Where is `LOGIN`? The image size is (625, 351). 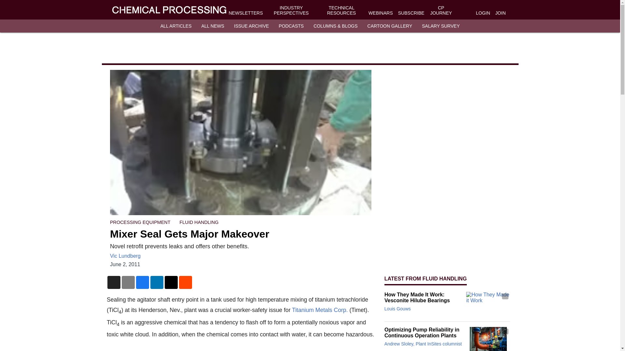 LOGIN is located at coordinates (483, 13).